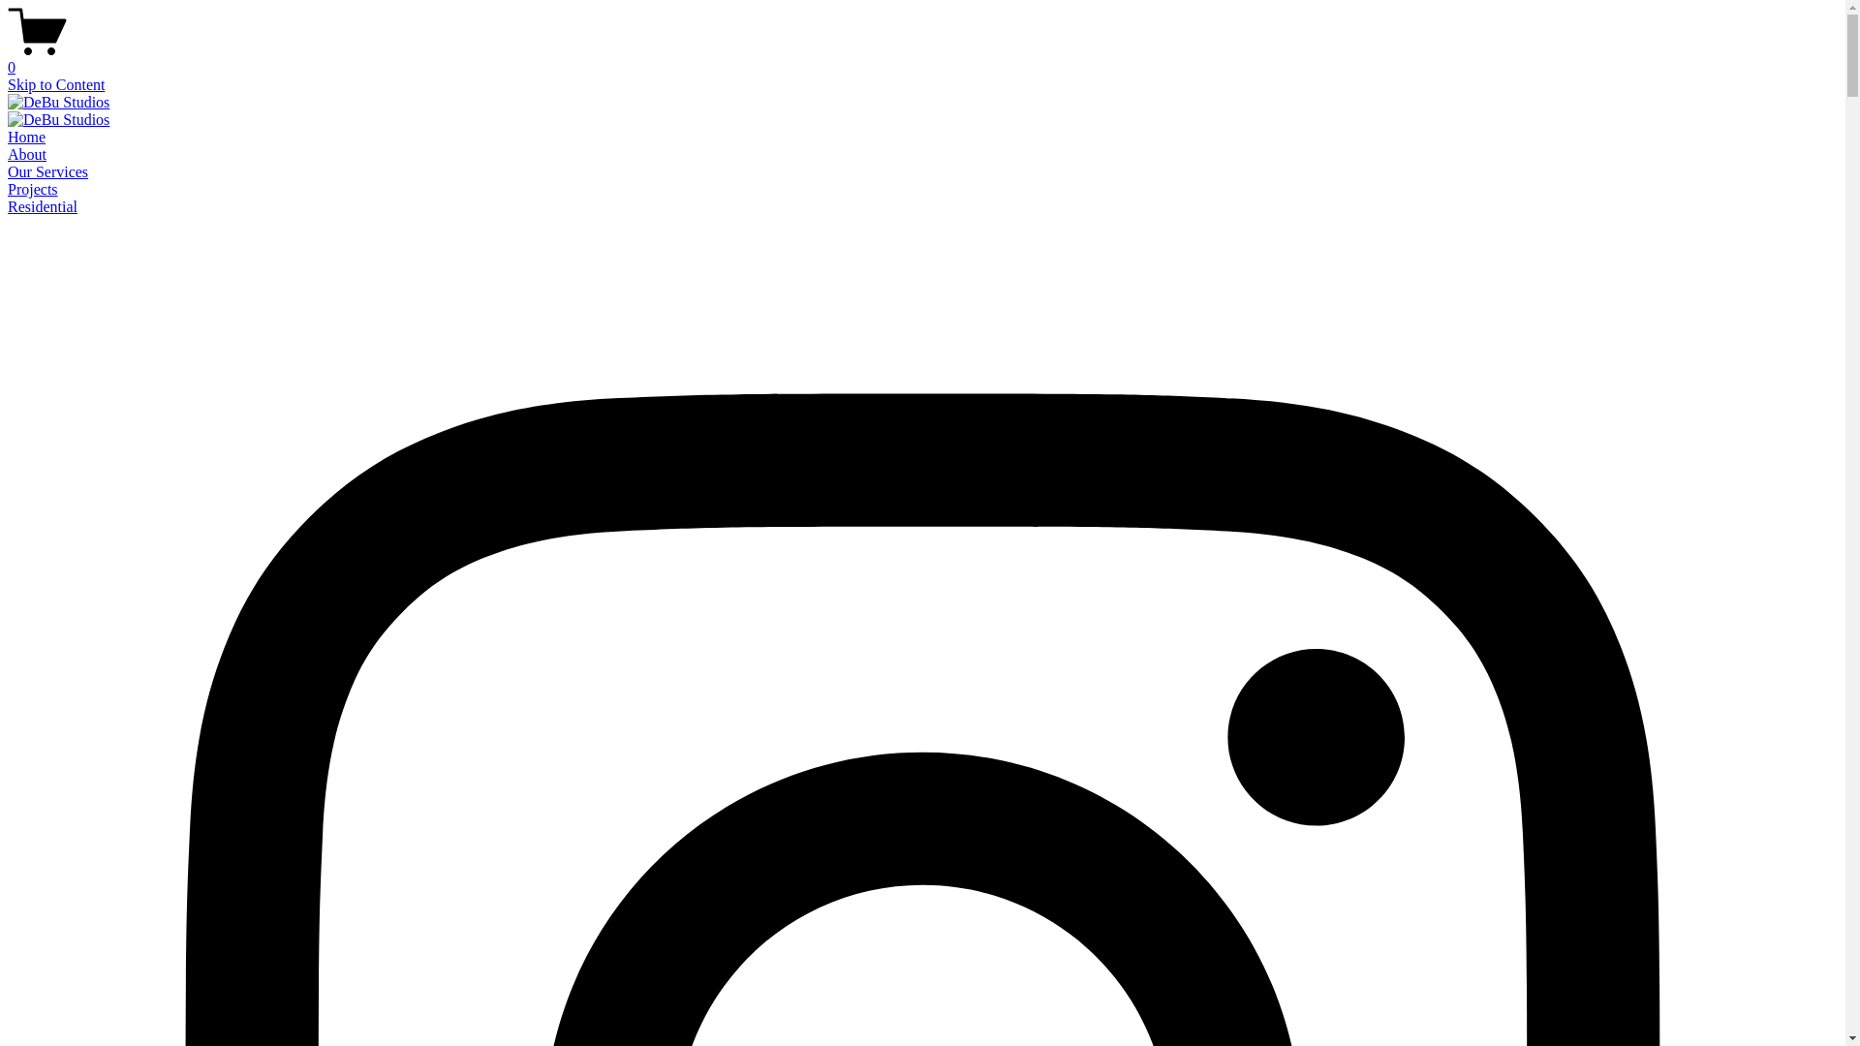  Describe the element at coordinates (48, 172) in the screenshot. I see `Our Services` at that location.